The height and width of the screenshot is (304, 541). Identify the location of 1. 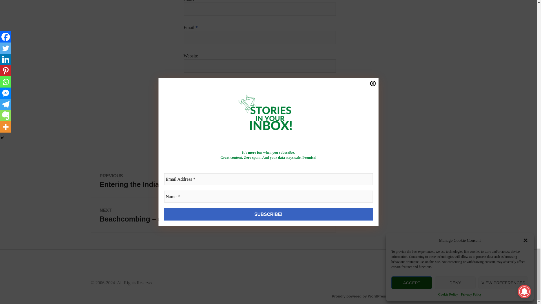
(185, 99).